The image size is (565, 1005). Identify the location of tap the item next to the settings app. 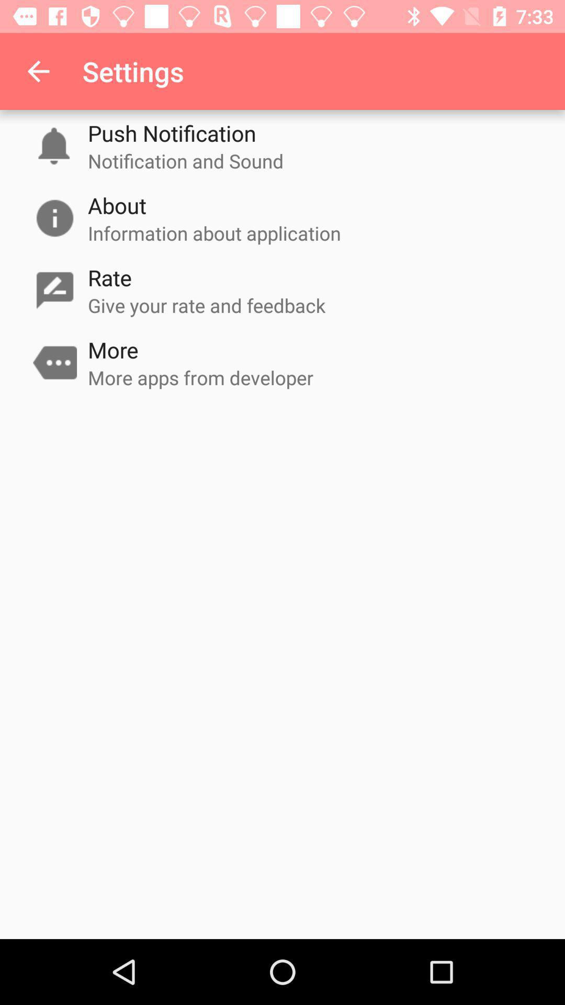
(38, 71).